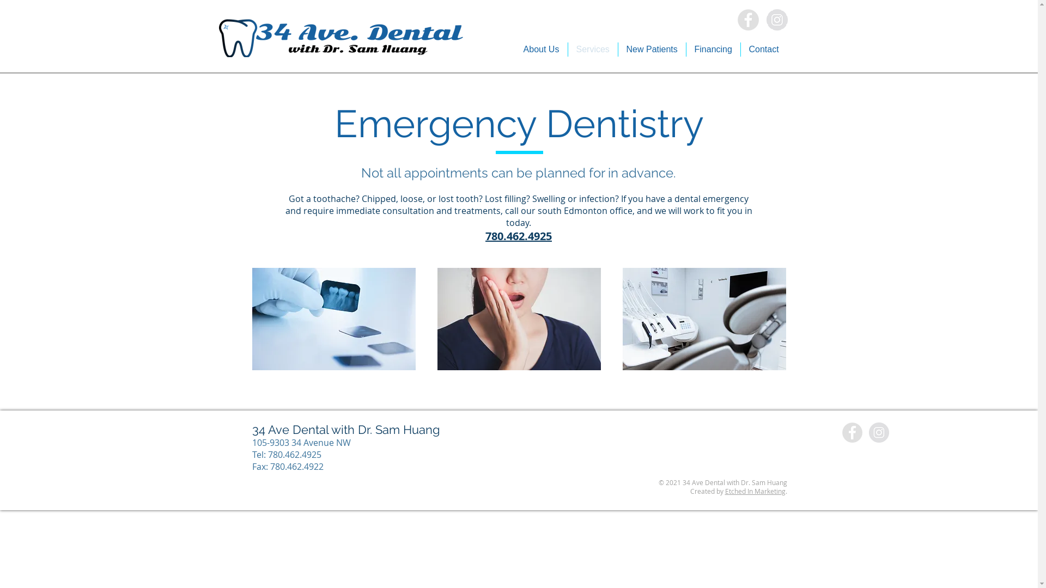 This screenshot has height=588, width=1046. What do you see at coordinates (593, 49) in the screenshot?
I see `Services` at bounding box center [593, 49].